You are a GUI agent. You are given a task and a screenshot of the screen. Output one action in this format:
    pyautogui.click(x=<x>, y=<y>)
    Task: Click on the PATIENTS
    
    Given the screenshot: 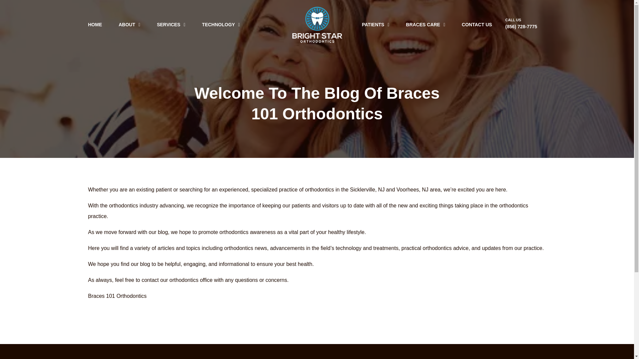 What is the action you would take?
    pyautogui.click(x=375, y=25)
    